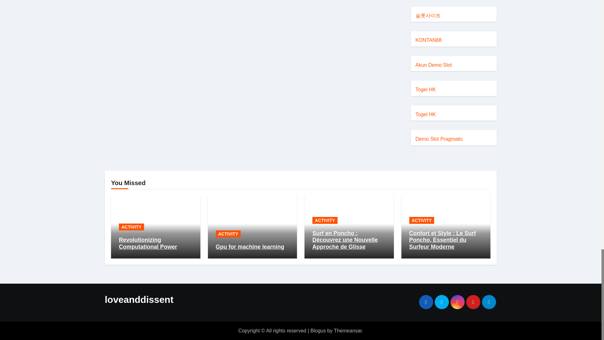 The image size is (604, 340). What do you see at coordinates (250, 247) in the screenshot?
I see `Permalink to: Gpu for machine learning` at bounding box center [250, 247].